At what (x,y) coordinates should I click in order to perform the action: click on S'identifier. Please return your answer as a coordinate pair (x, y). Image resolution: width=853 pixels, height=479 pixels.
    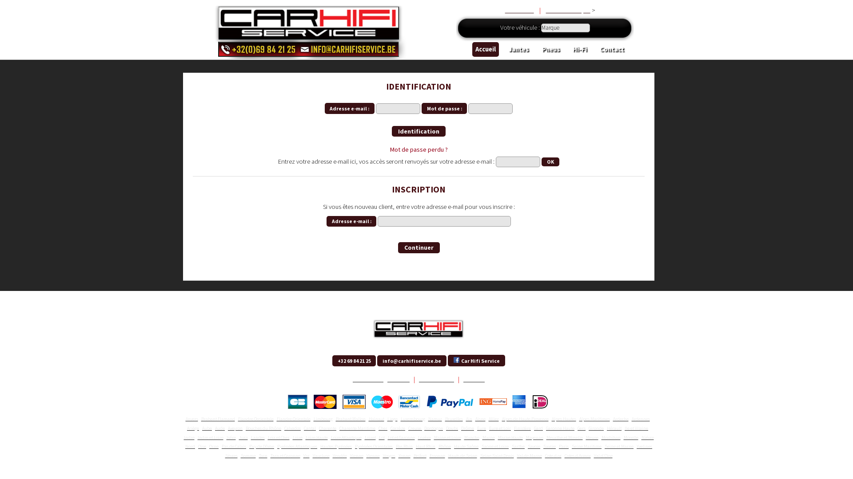
    Looking at the image, I should click on (516, 10).